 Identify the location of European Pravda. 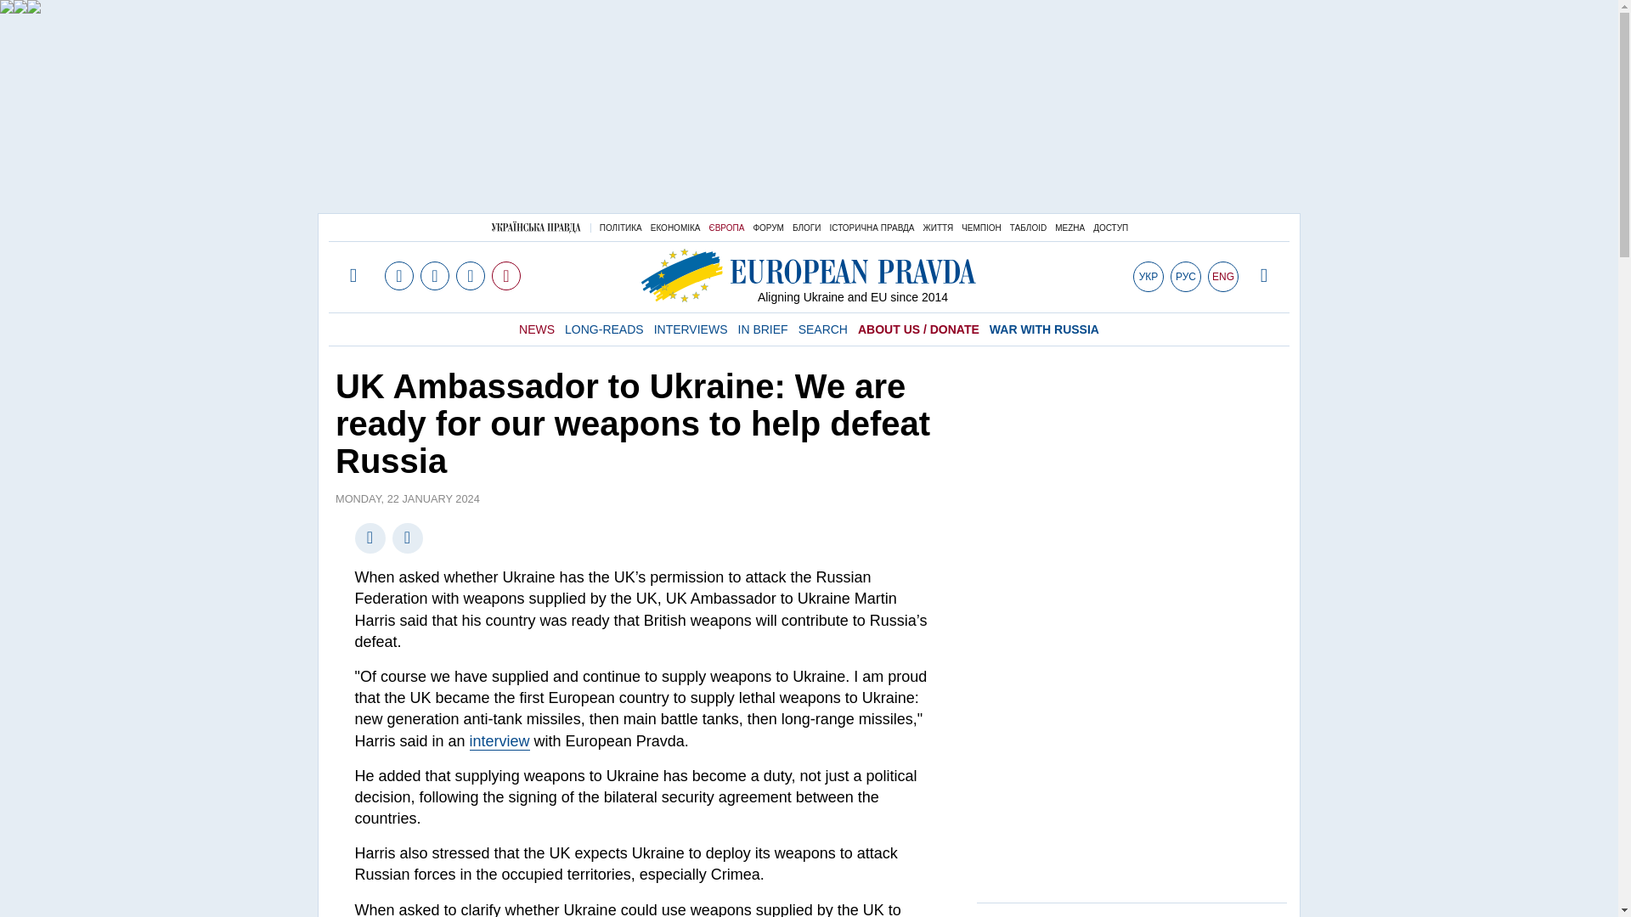
(809, 275).